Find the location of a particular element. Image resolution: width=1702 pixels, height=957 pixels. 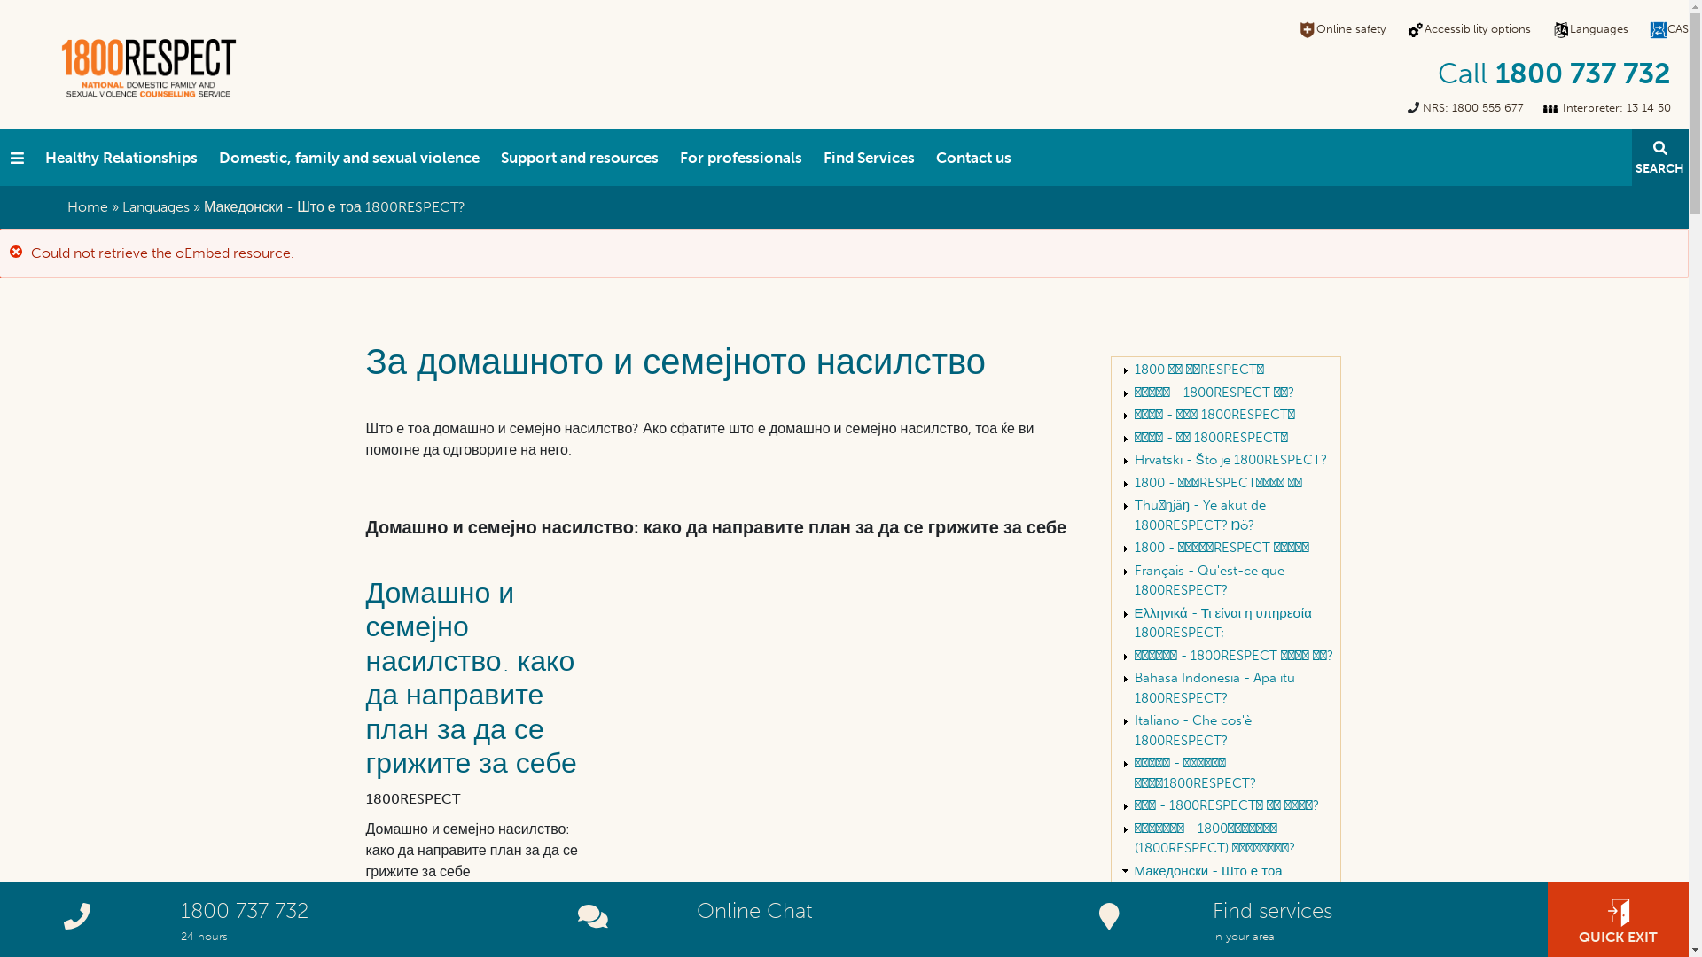

Skip to main content is located at coordinates (0, 0).